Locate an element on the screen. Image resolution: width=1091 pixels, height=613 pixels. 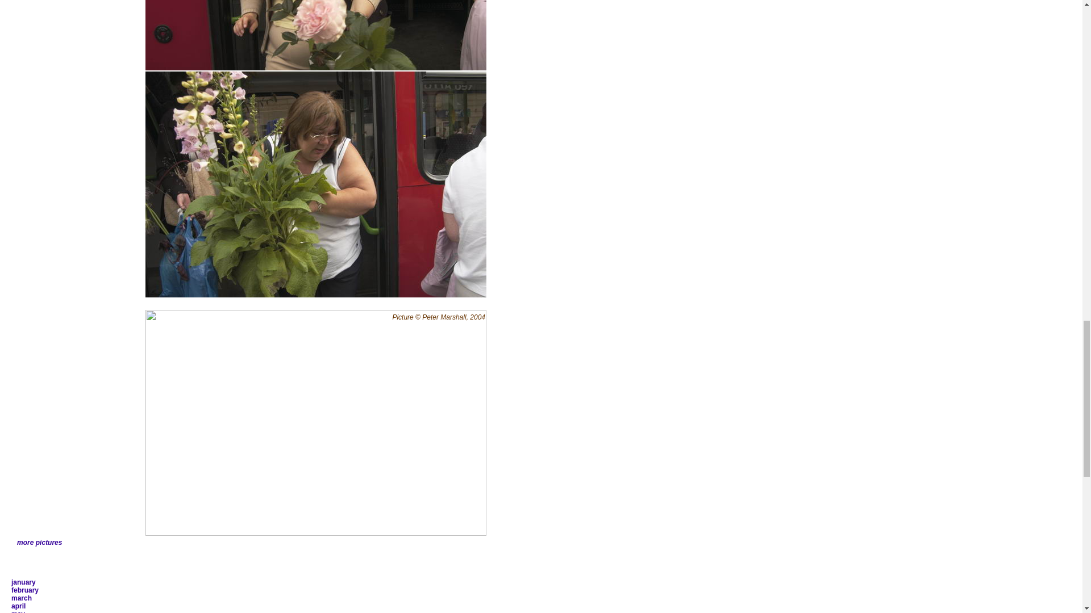
march is located at coordinates (21, 598).